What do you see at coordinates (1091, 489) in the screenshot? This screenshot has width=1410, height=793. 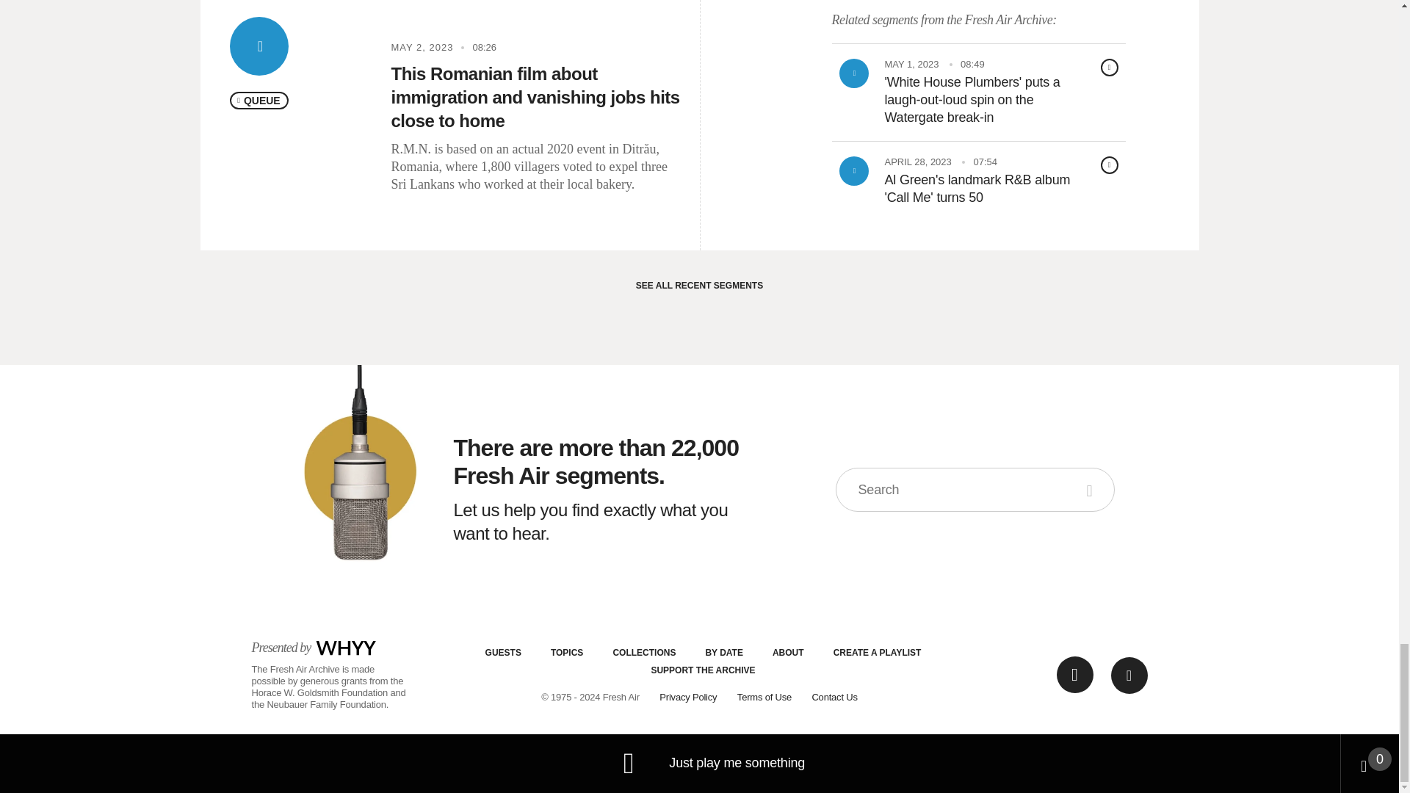 I see `Search` at bounding box center [1091, 489].